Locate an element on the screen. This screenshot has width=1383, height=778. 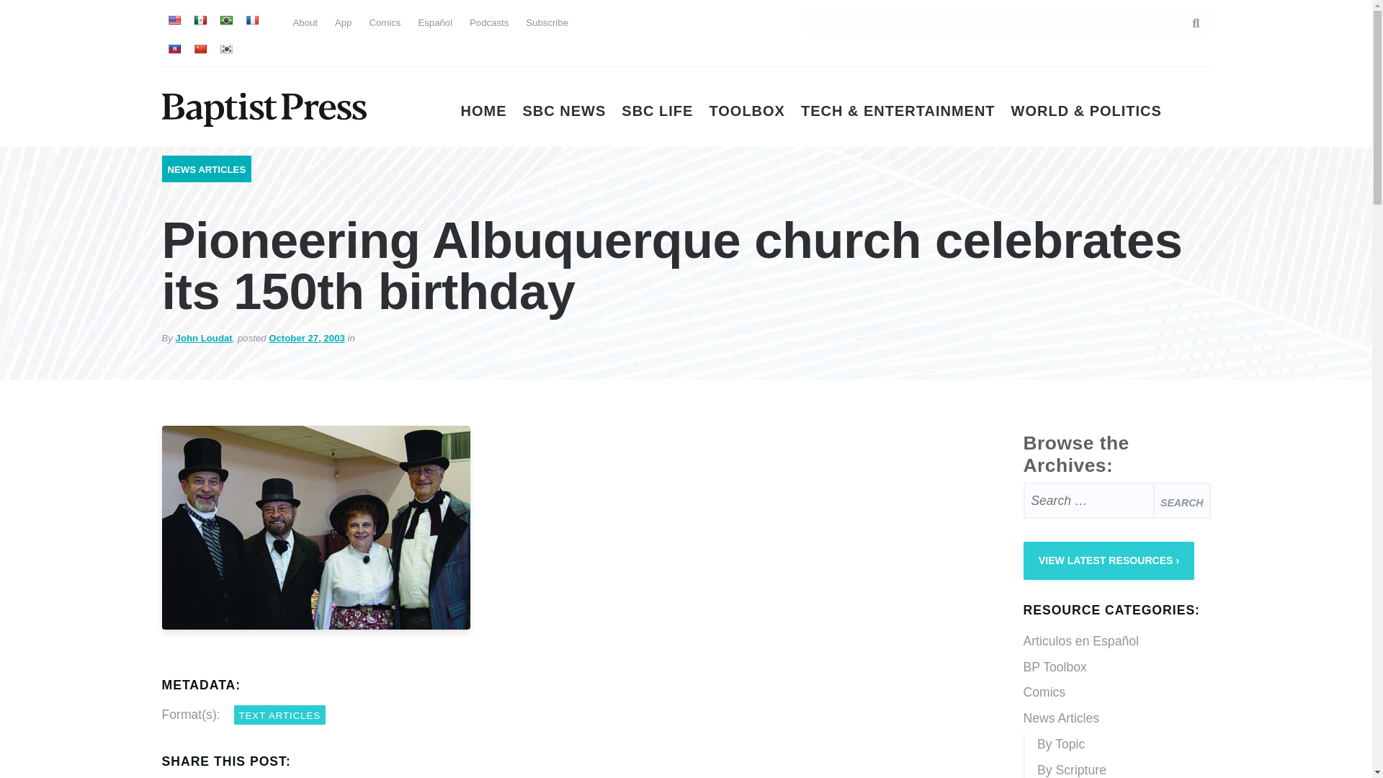
French is located at coordinates (251, 20).